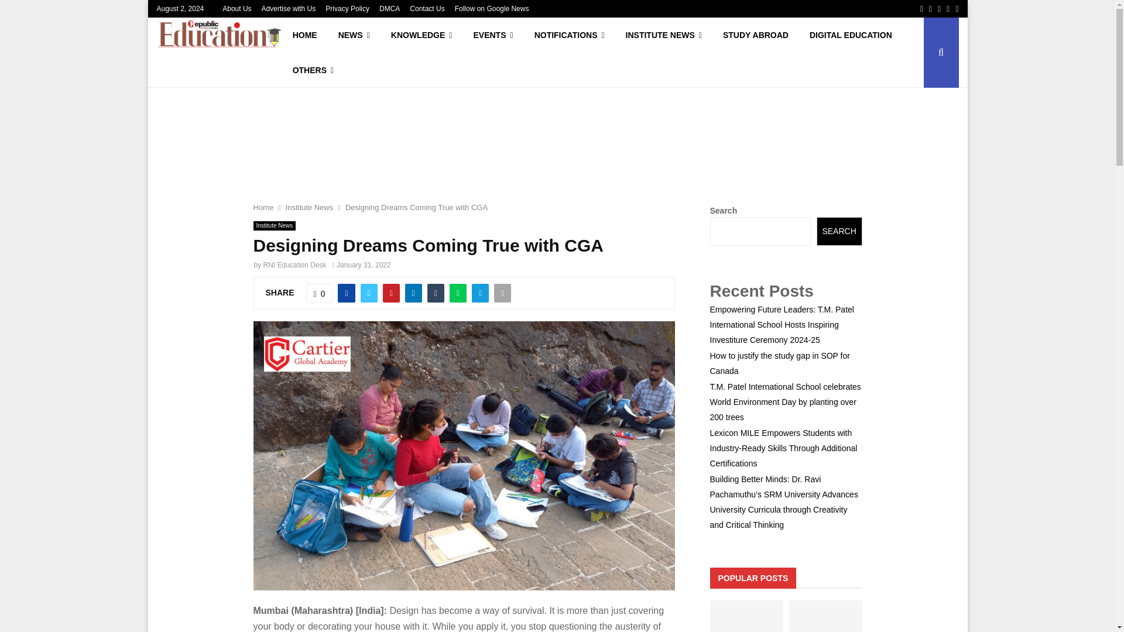 Image resolution: width=1124 pixels, height=632 pixels. Describe the element at coordinates (237, 9) in the screenshot. I see `About Us` at that location.